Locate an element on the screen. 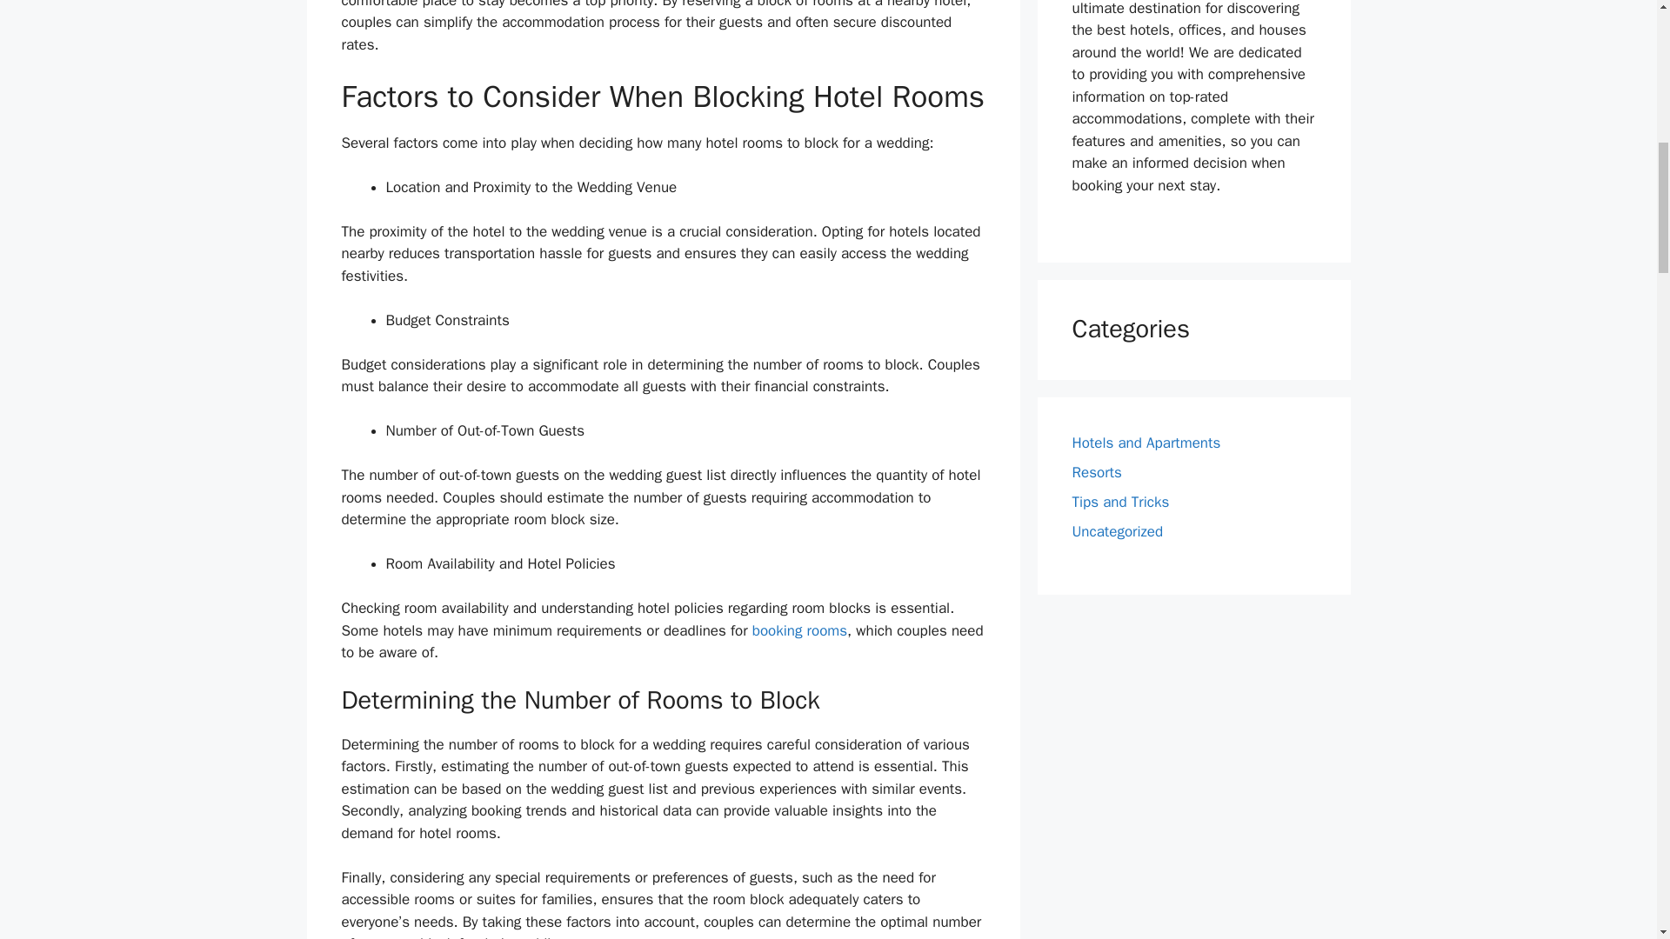 Image resolution: width=1670 pixels, height=939 pixels. Hotels and Apartments is located at coordinates (1146, 442).